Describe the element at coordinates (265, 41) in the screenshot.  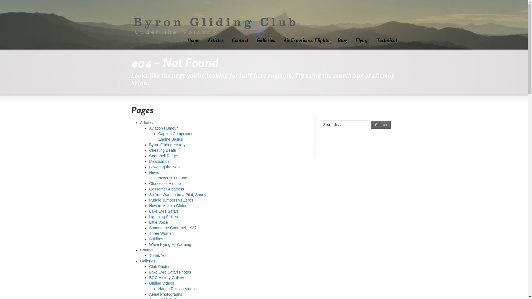
I see `Galleries` at that location.